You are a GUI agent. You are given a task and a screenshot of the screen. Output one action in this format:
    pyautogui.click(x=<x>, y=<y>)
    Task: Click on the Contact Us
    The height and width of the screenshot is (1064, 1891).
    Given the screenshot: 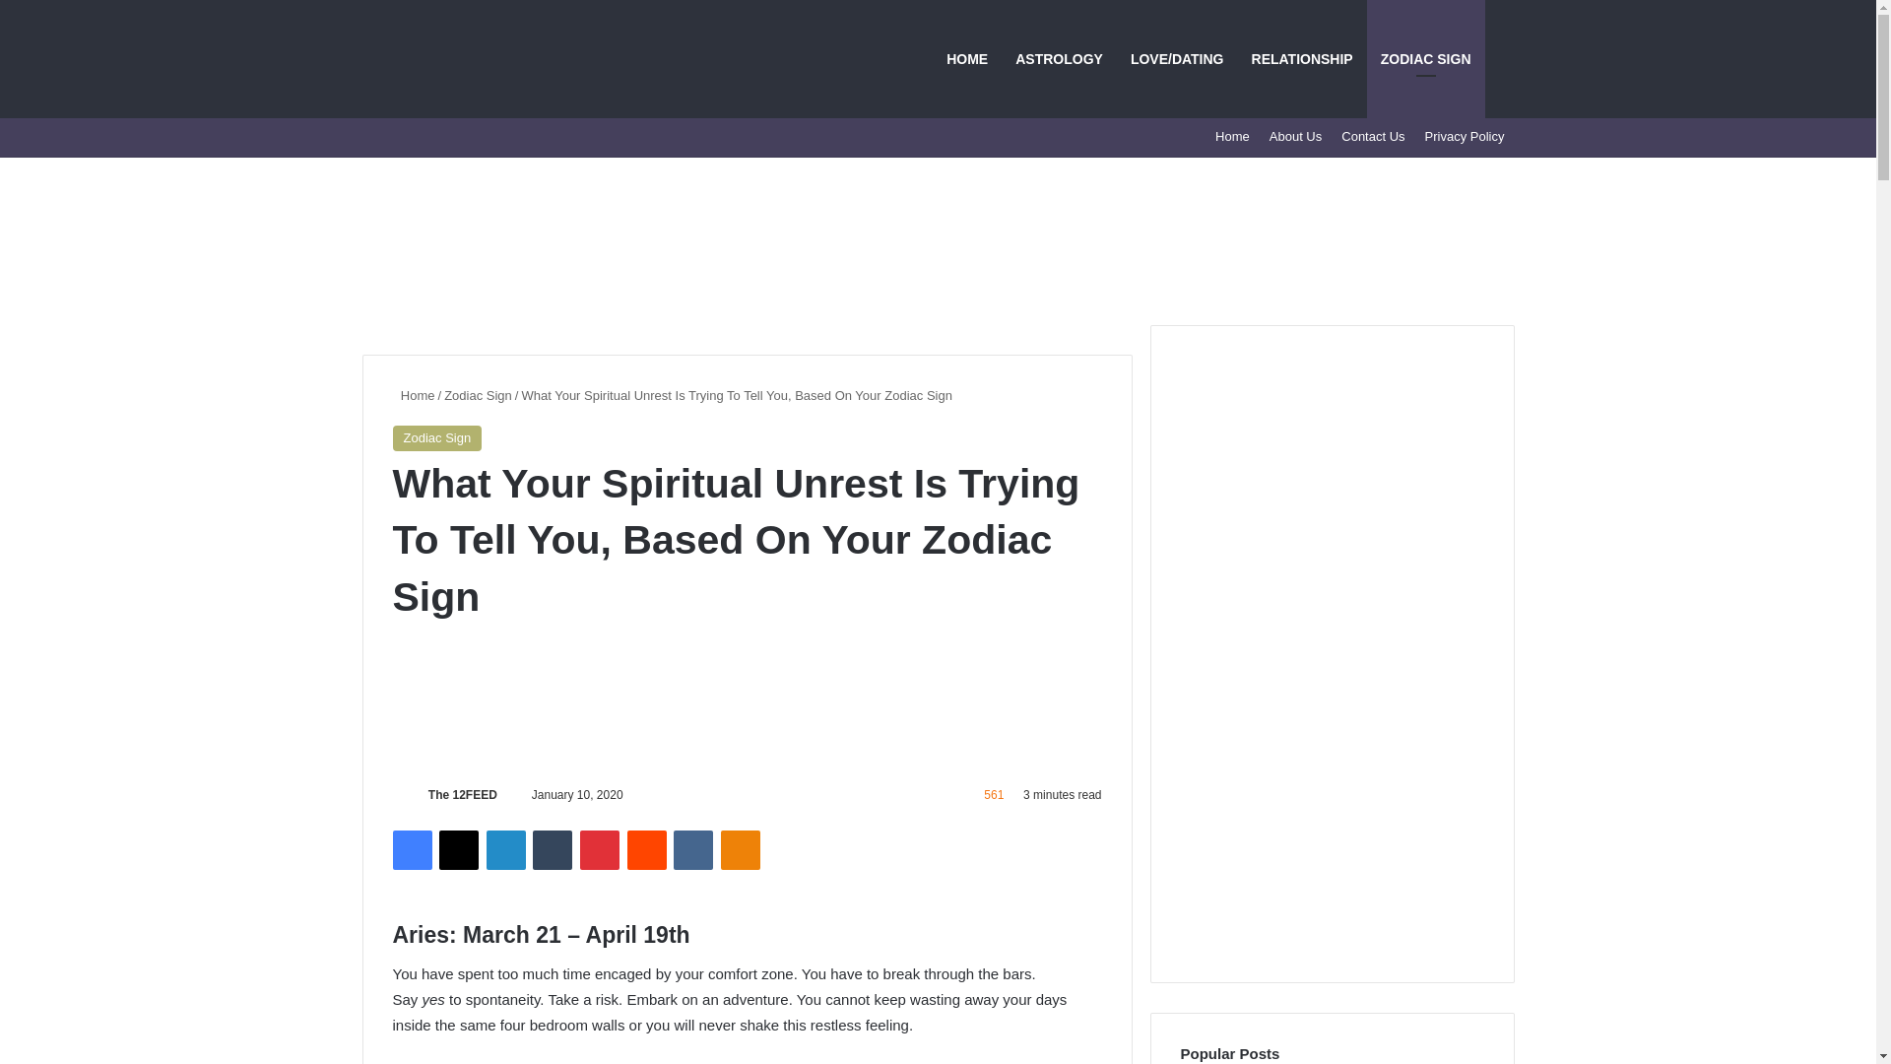 What is the action you would take?
    pyautogui.click(x=1373, y=136)
    